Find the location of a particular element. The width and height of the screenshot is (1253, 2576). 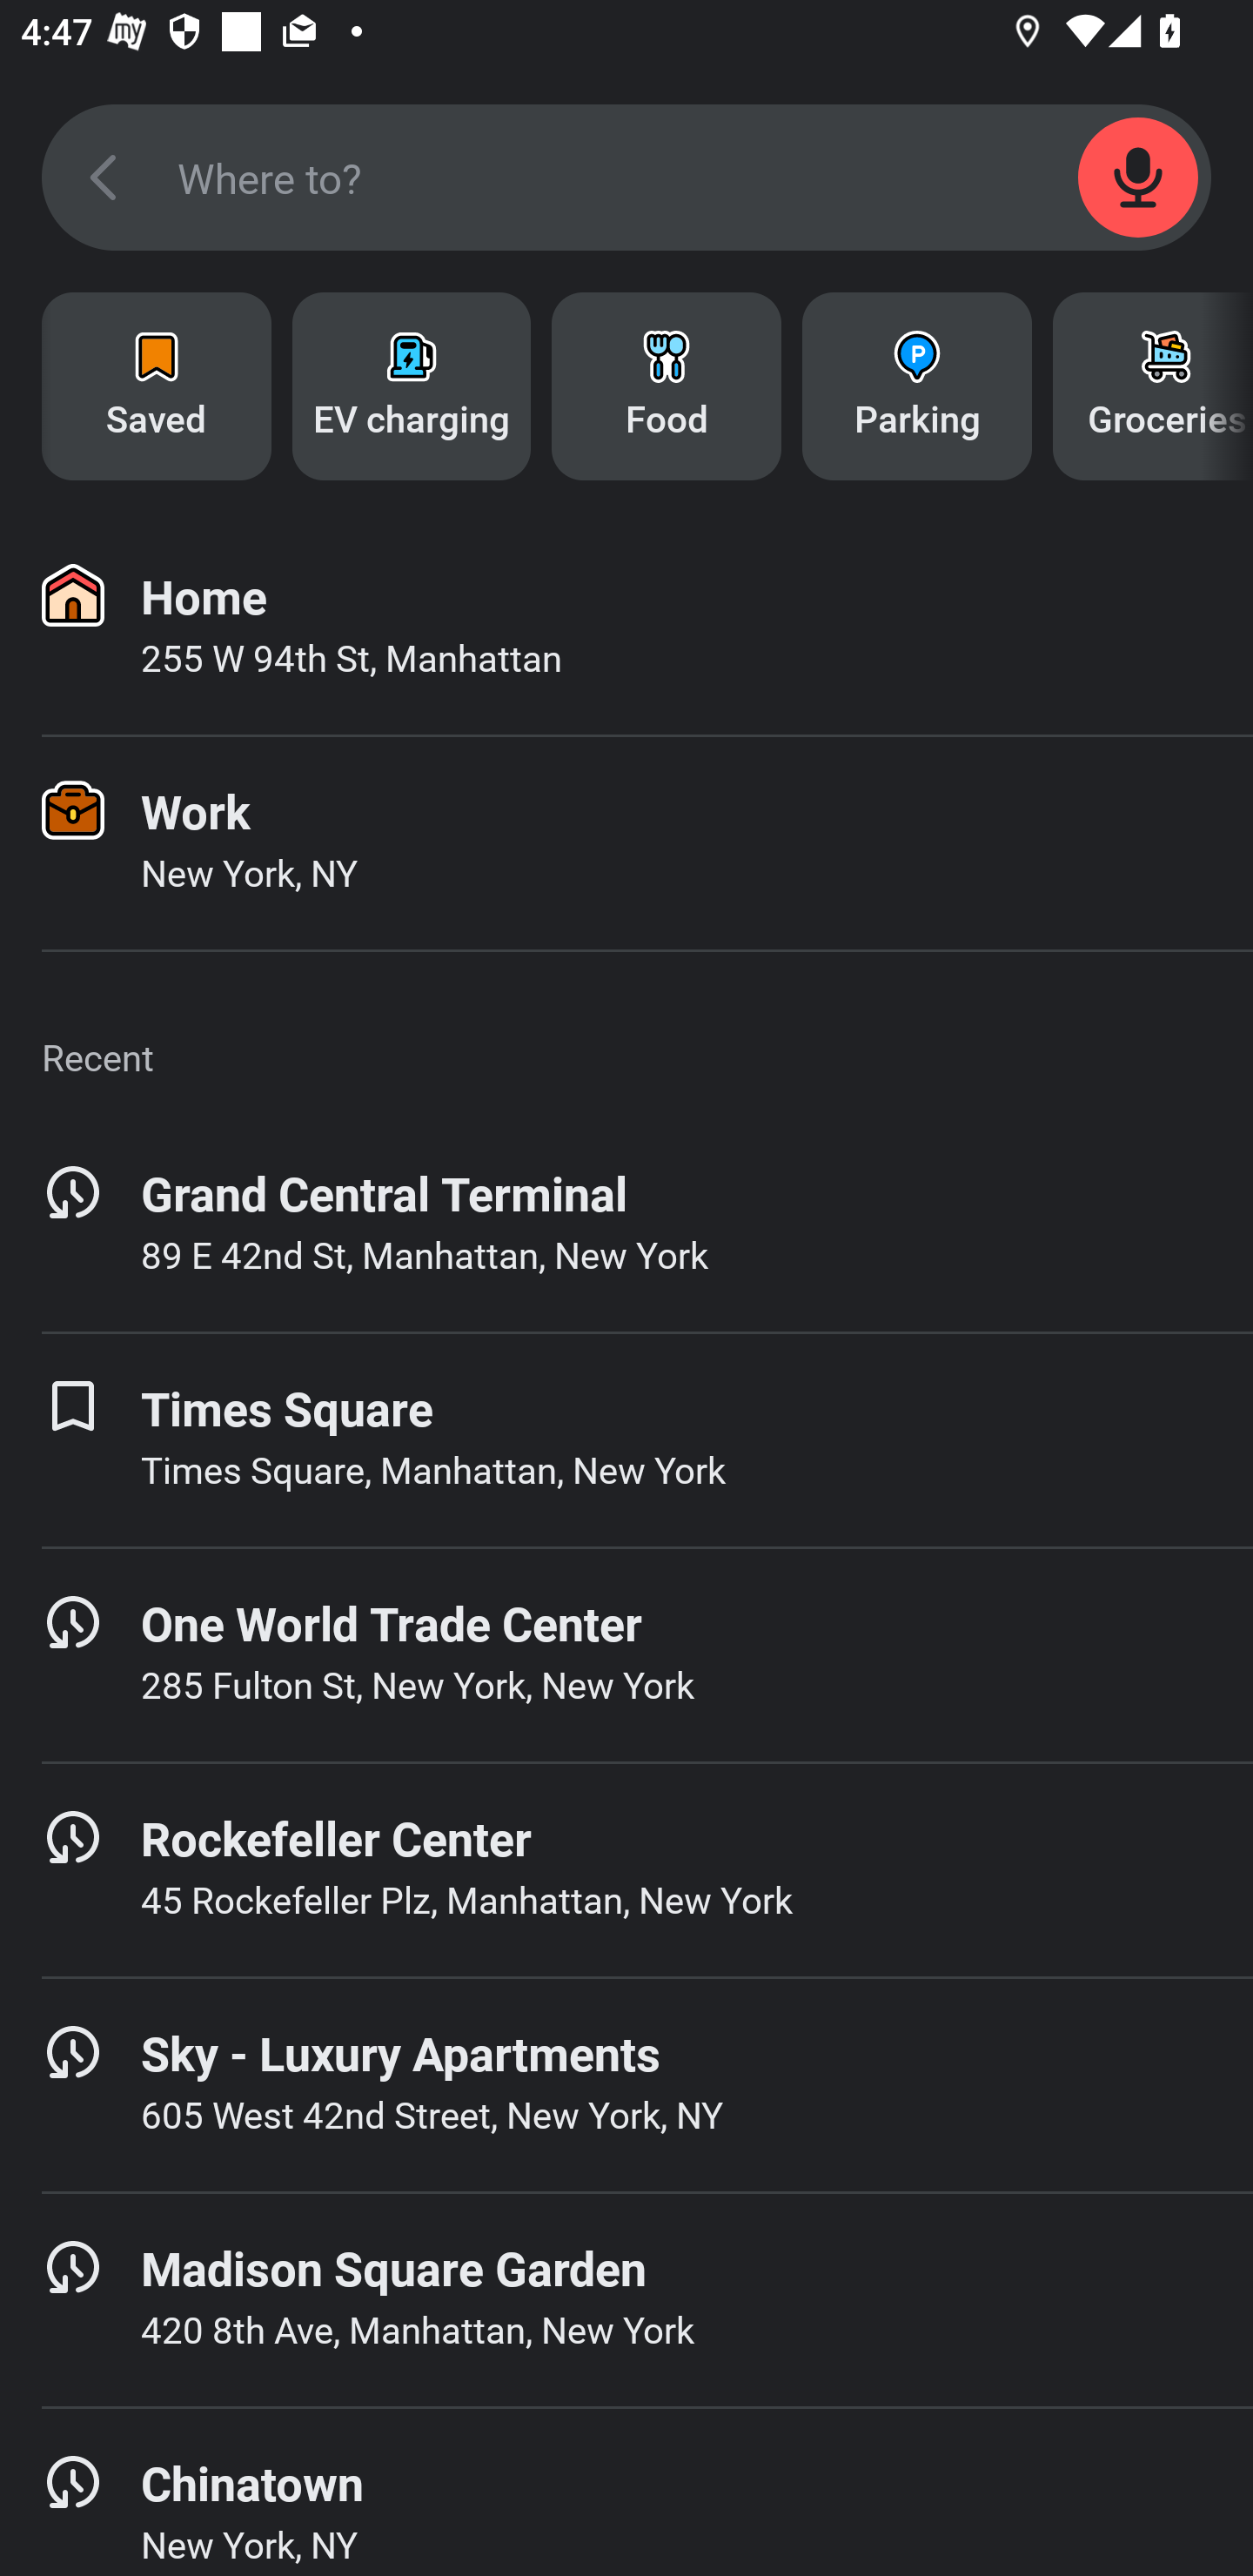

Home 255 W 94th St, Manhattan is located at coordinates (626, 628).